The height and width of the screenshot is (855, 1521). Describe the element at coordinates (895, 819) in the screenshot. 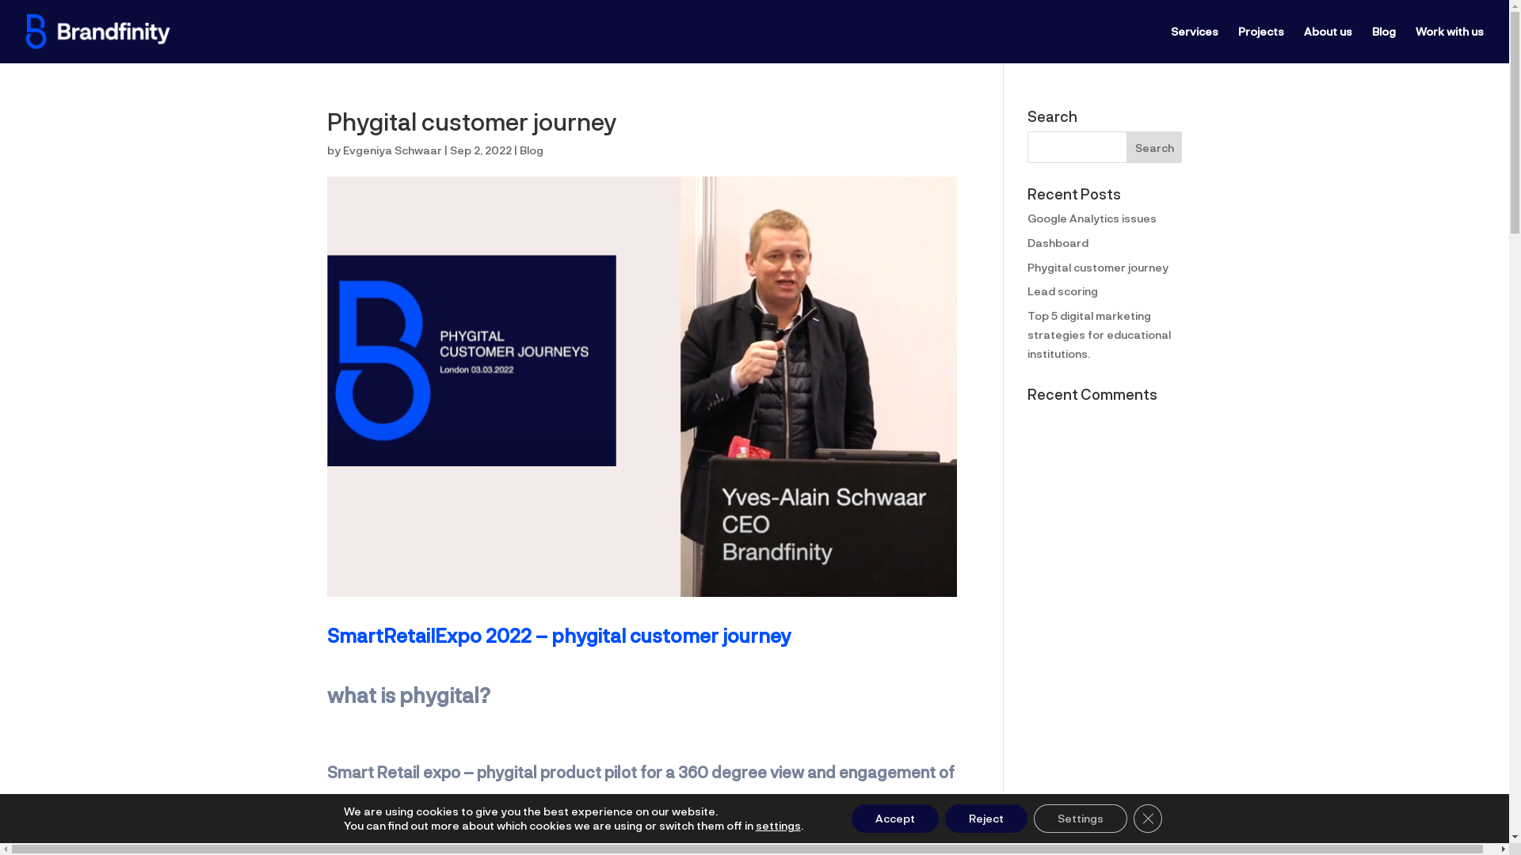

I see `Accept` at that location.